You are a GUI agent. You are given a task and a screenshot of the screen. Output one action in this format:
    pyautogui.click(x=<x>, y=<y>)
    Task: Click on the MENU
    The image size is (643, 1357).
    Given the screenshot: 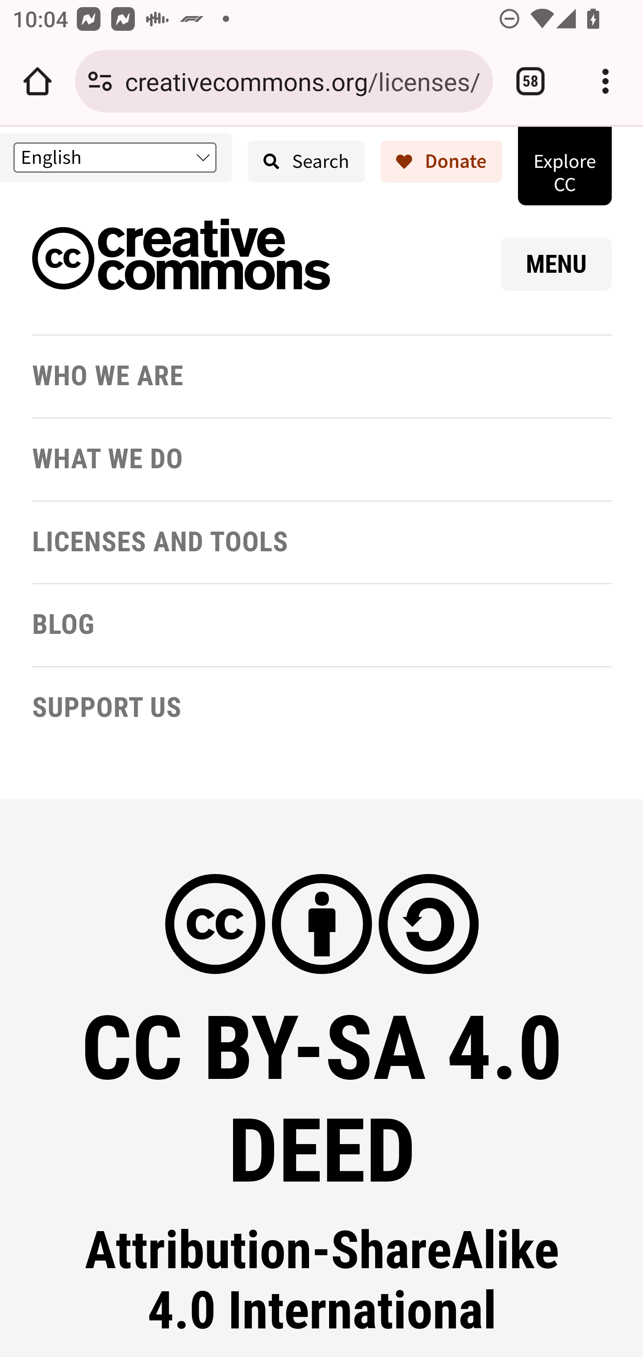 What is the action you would take?
    pyautogui.click(x=556, y=264)
    